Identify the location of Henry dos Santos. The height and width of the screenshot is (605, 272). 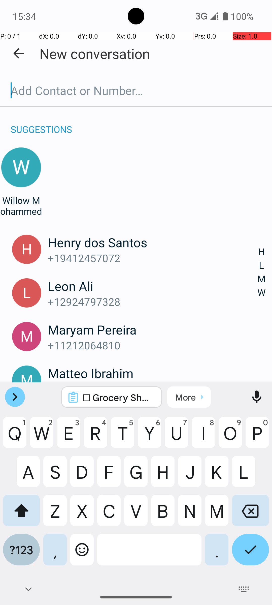
(153, 242).